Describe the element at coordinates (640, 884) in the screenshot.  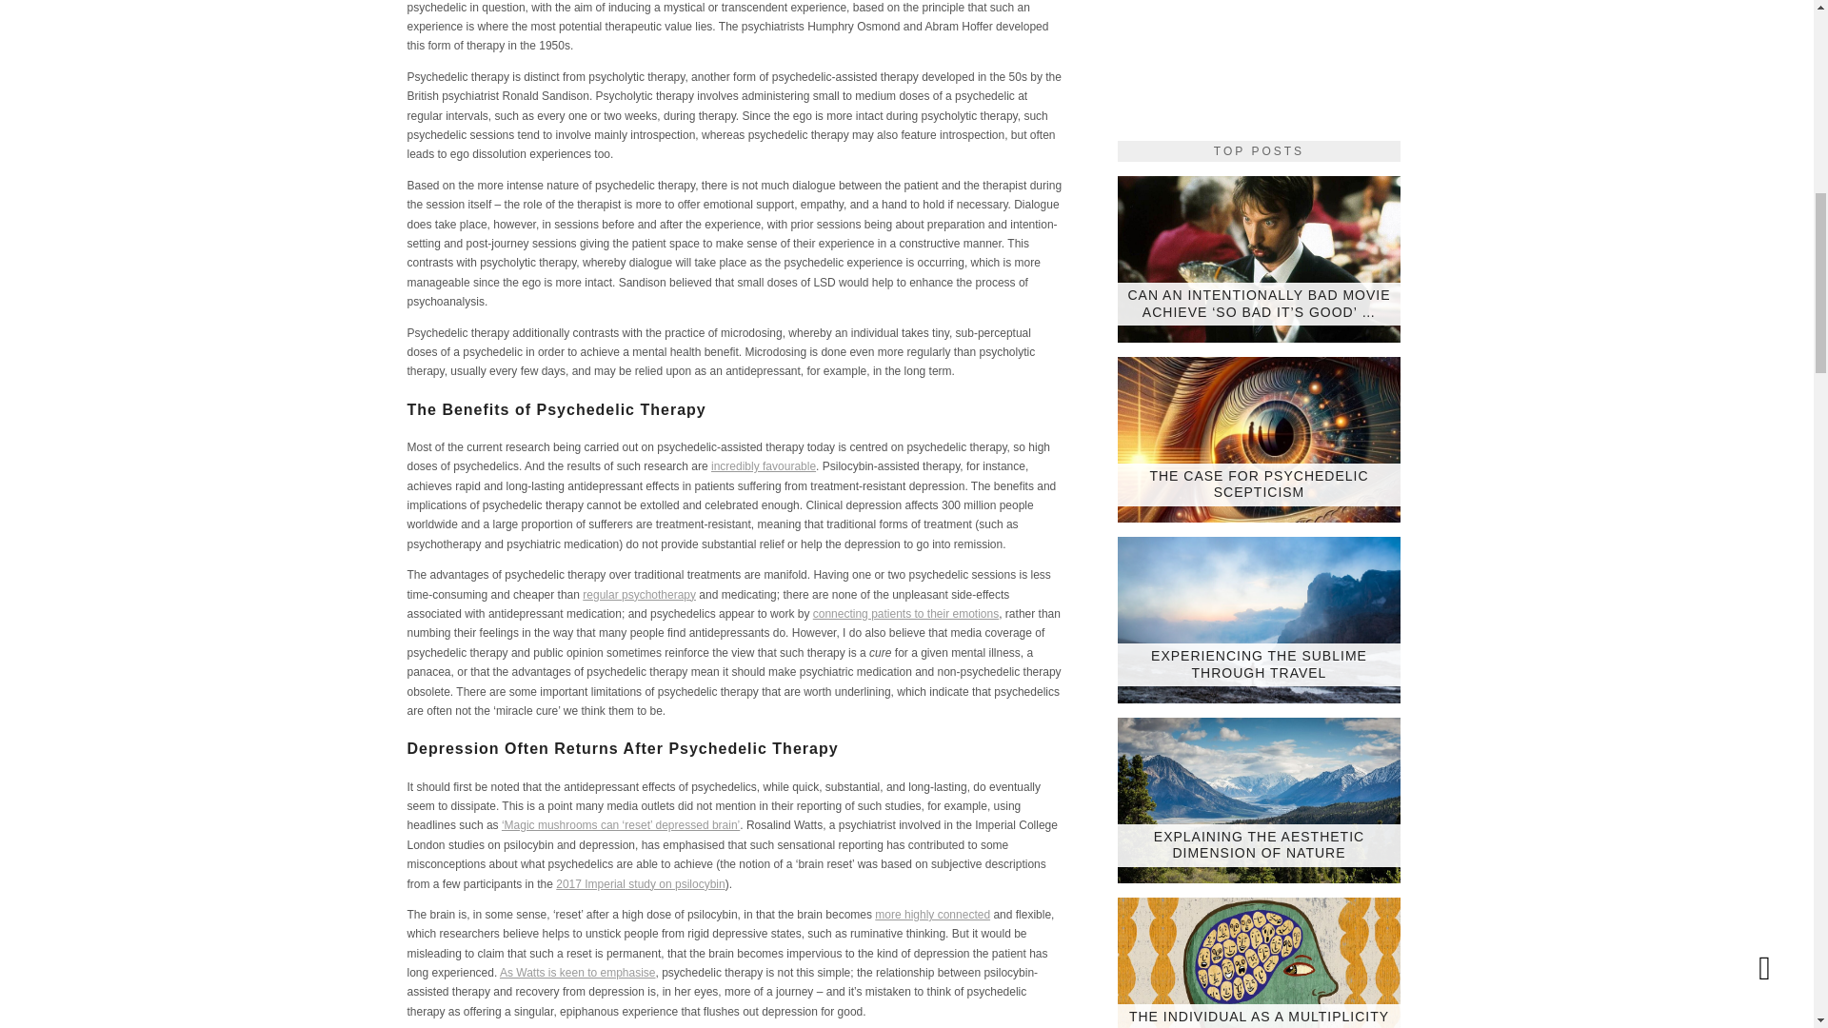
I see `2017 Imperial study on psilocybin` at that location.